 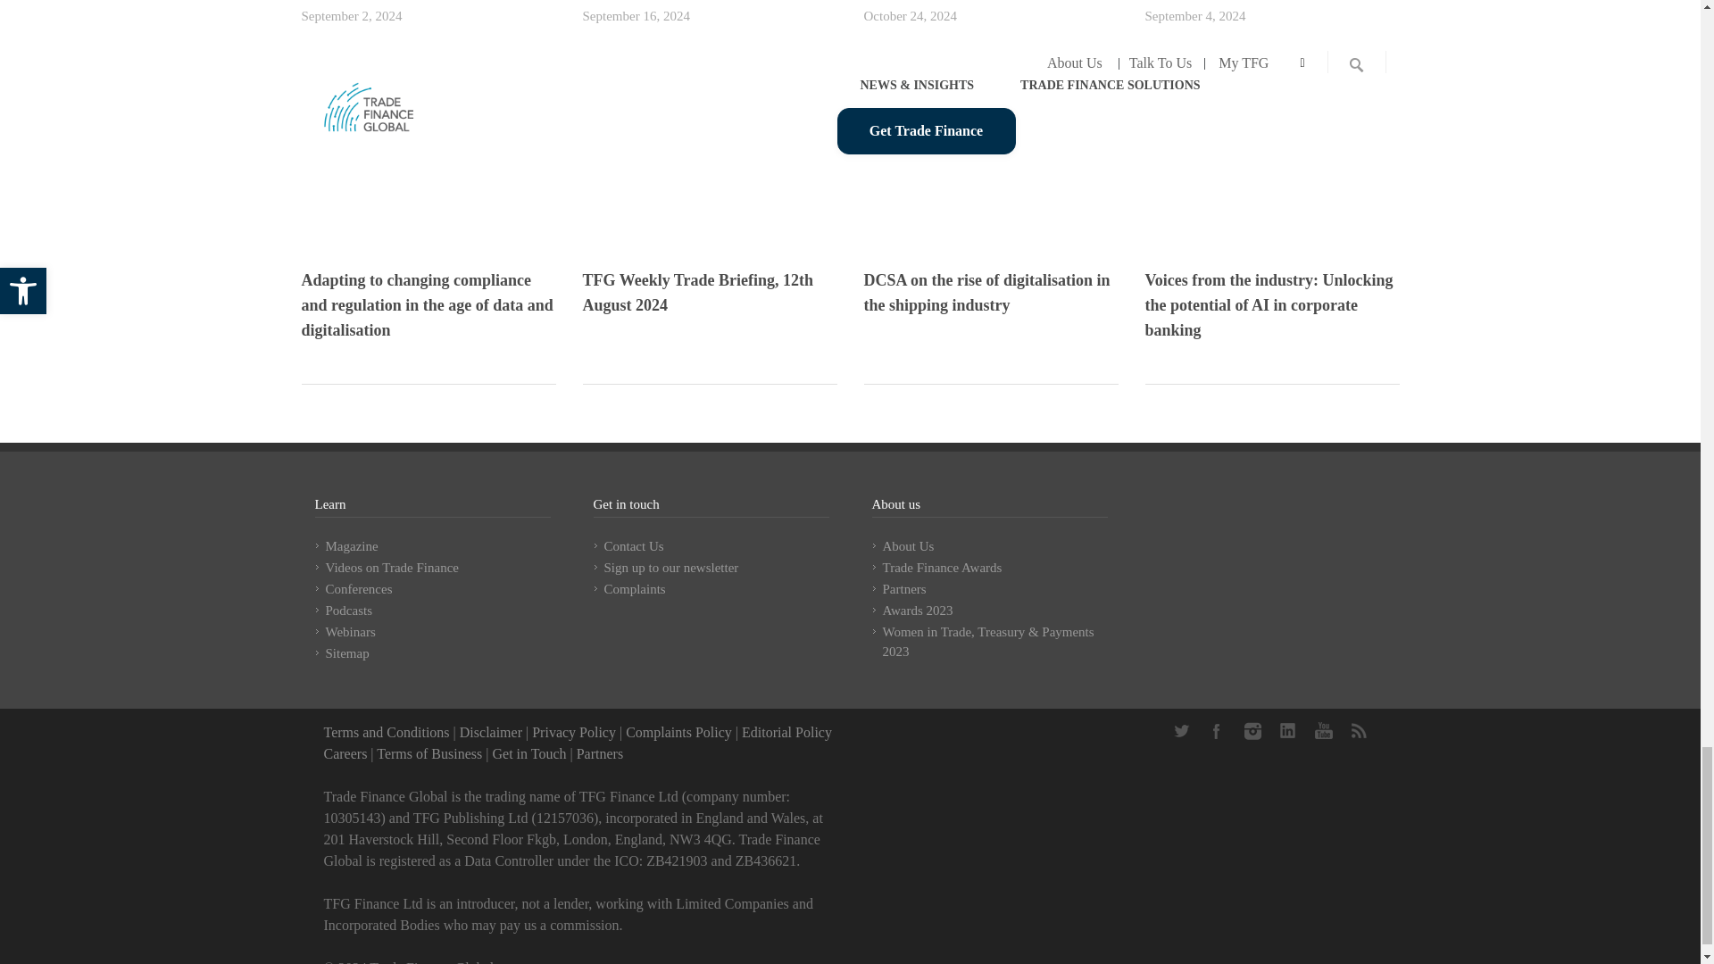 I want to click on Terms and Conditions, so click(x=386, y=732).